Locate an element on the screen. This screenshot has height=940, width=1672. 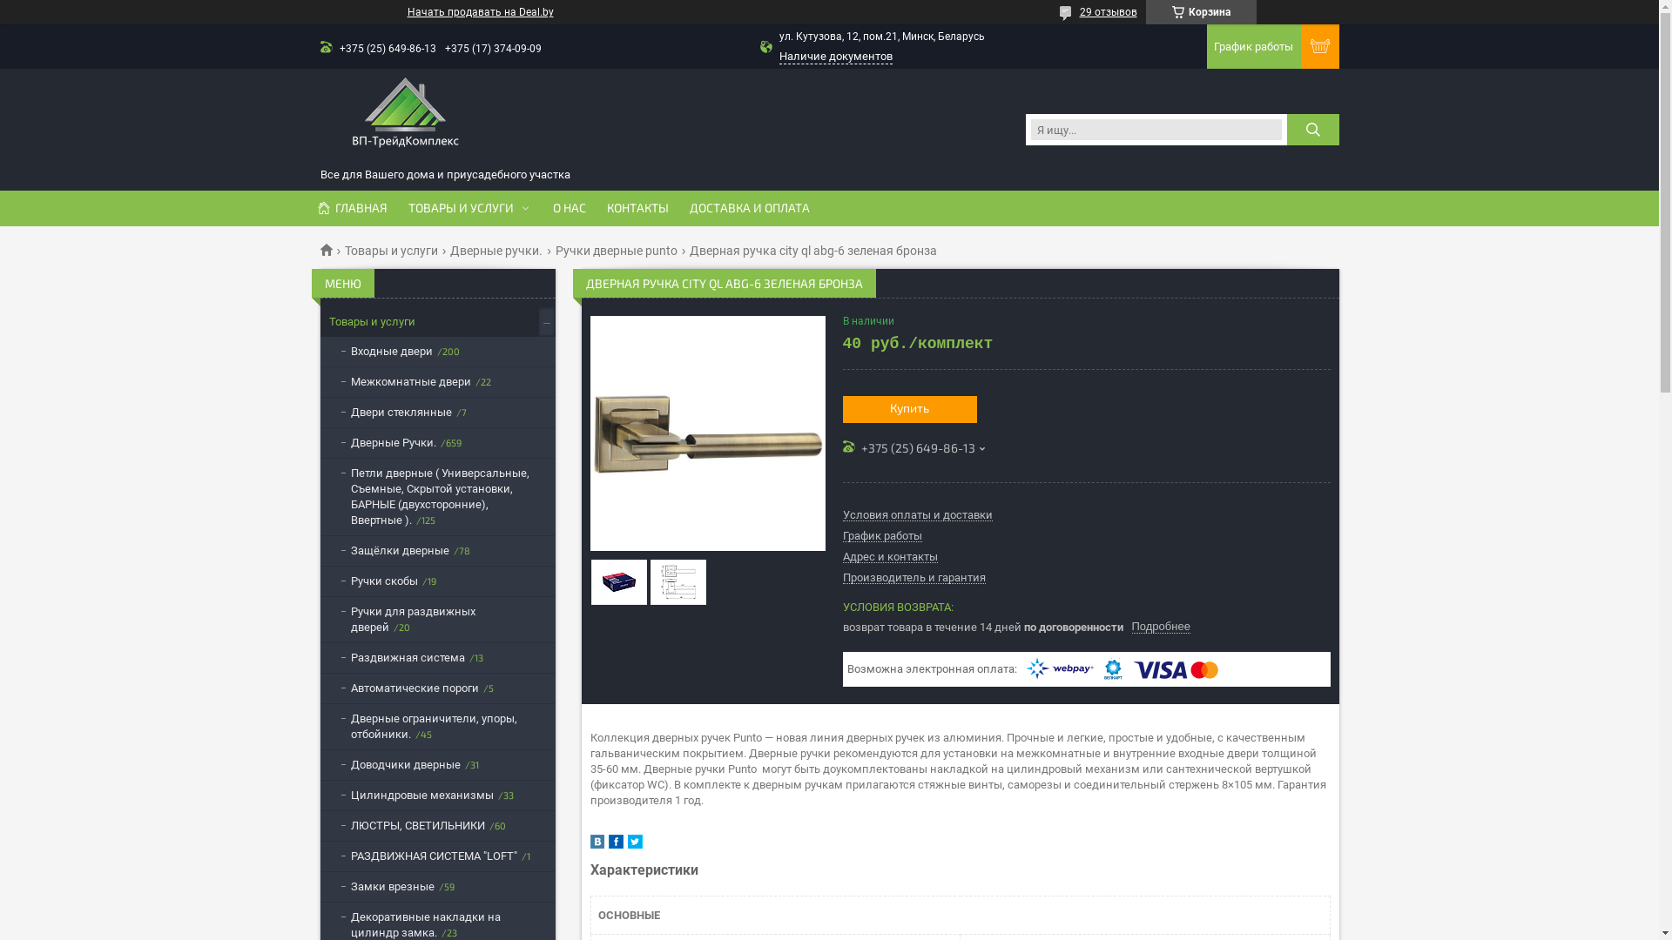
facebook is located at coordinates (615, 844).